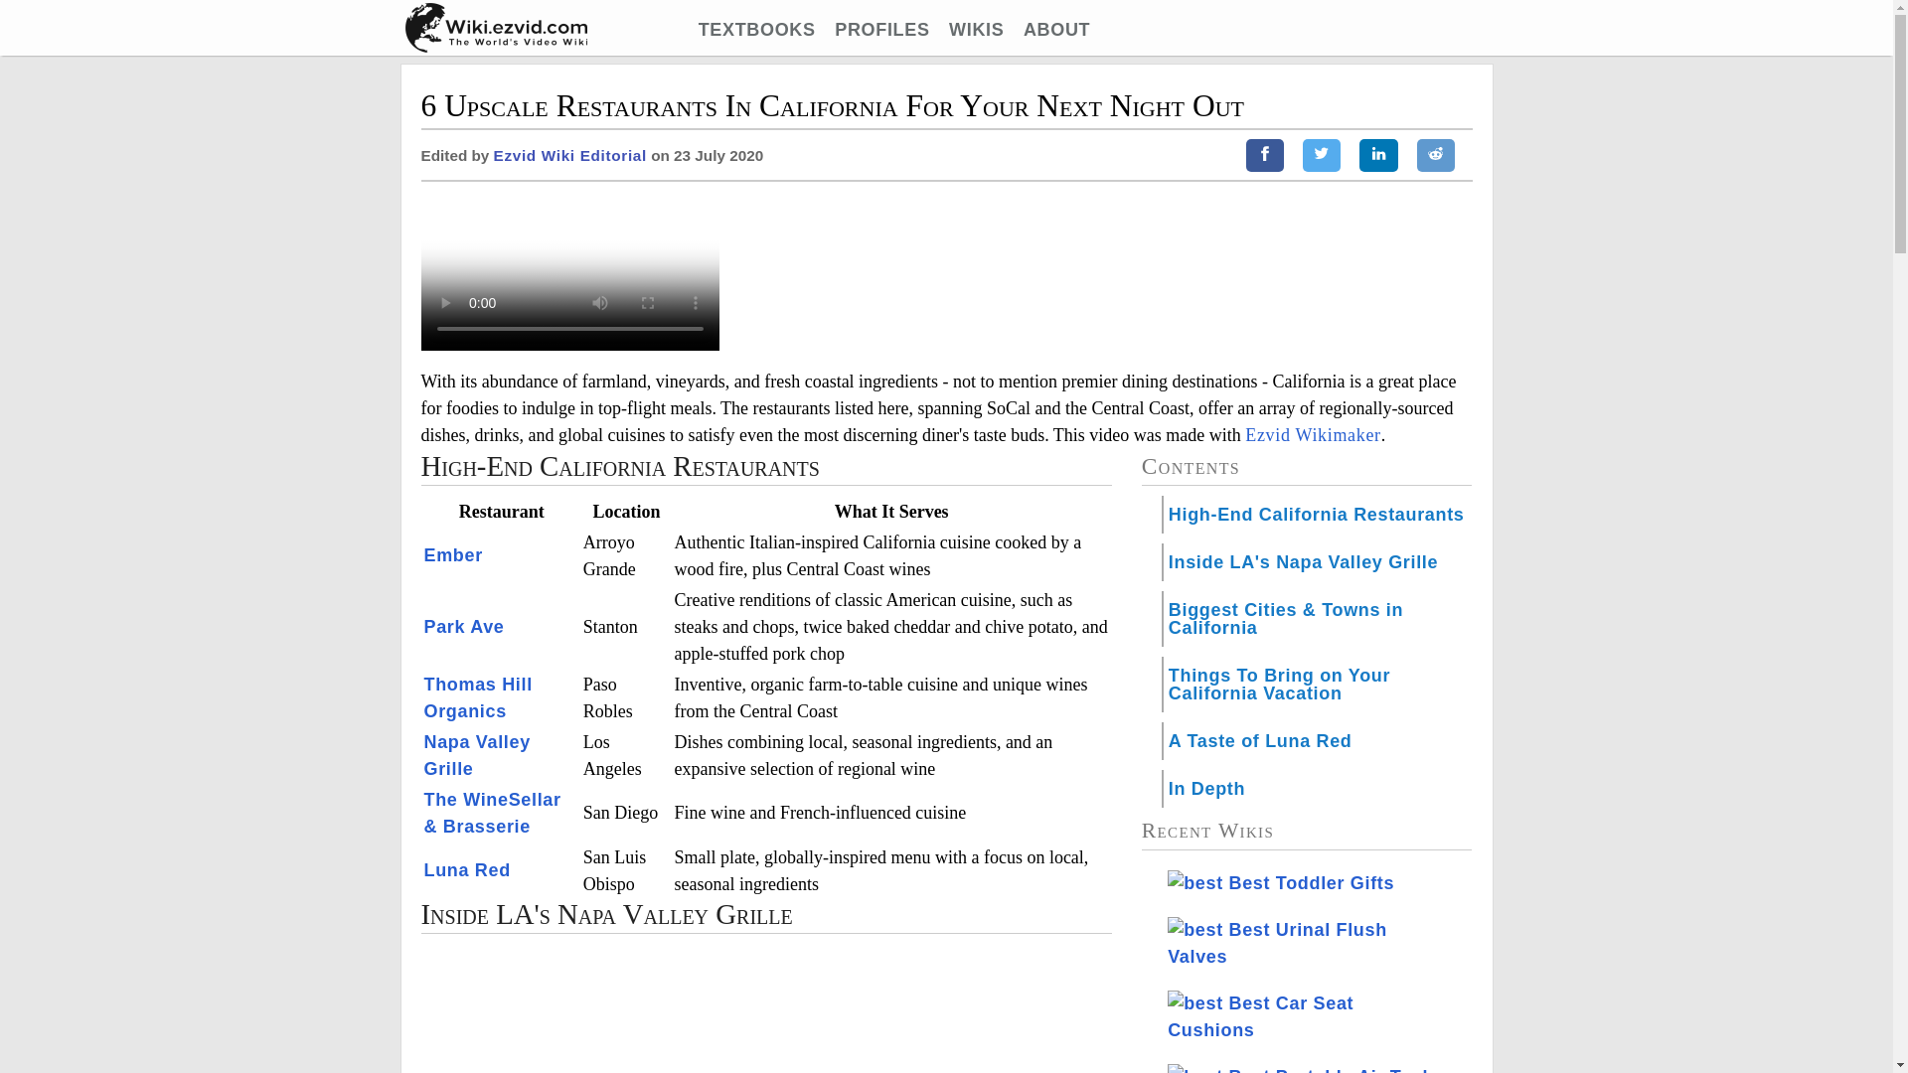 The image size is (1908, 1073). I want to click on Napa Valley Grille, so click(477, 755).